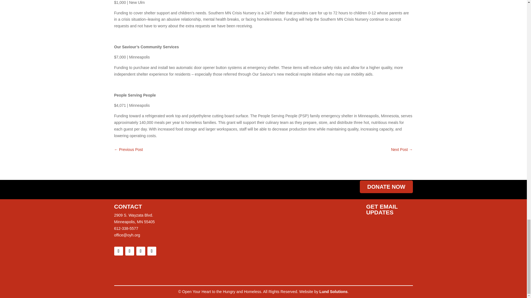 Image resolution: width=531 pixels, height=298 pixels. What do you see at coordinates (118, 251) in the screenshot?
I see `Follow on Facebook` at bounding box center [118, 251].